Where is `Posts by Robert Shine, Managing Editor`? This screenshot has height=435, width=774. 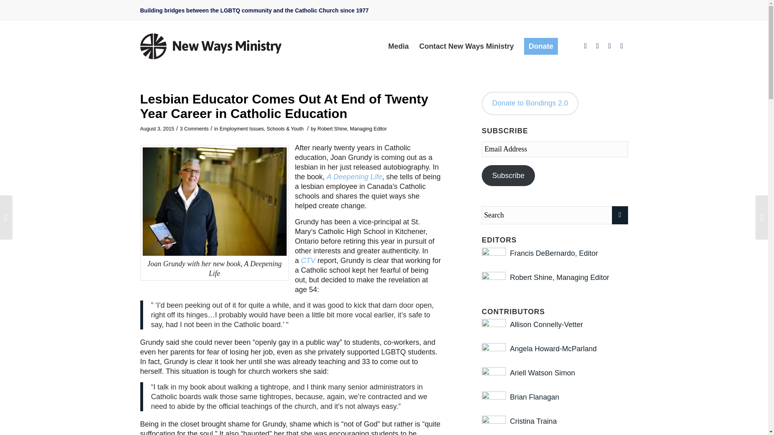 Posts by Robert Shine, Managing Editor is located at coordinates (352, 129).